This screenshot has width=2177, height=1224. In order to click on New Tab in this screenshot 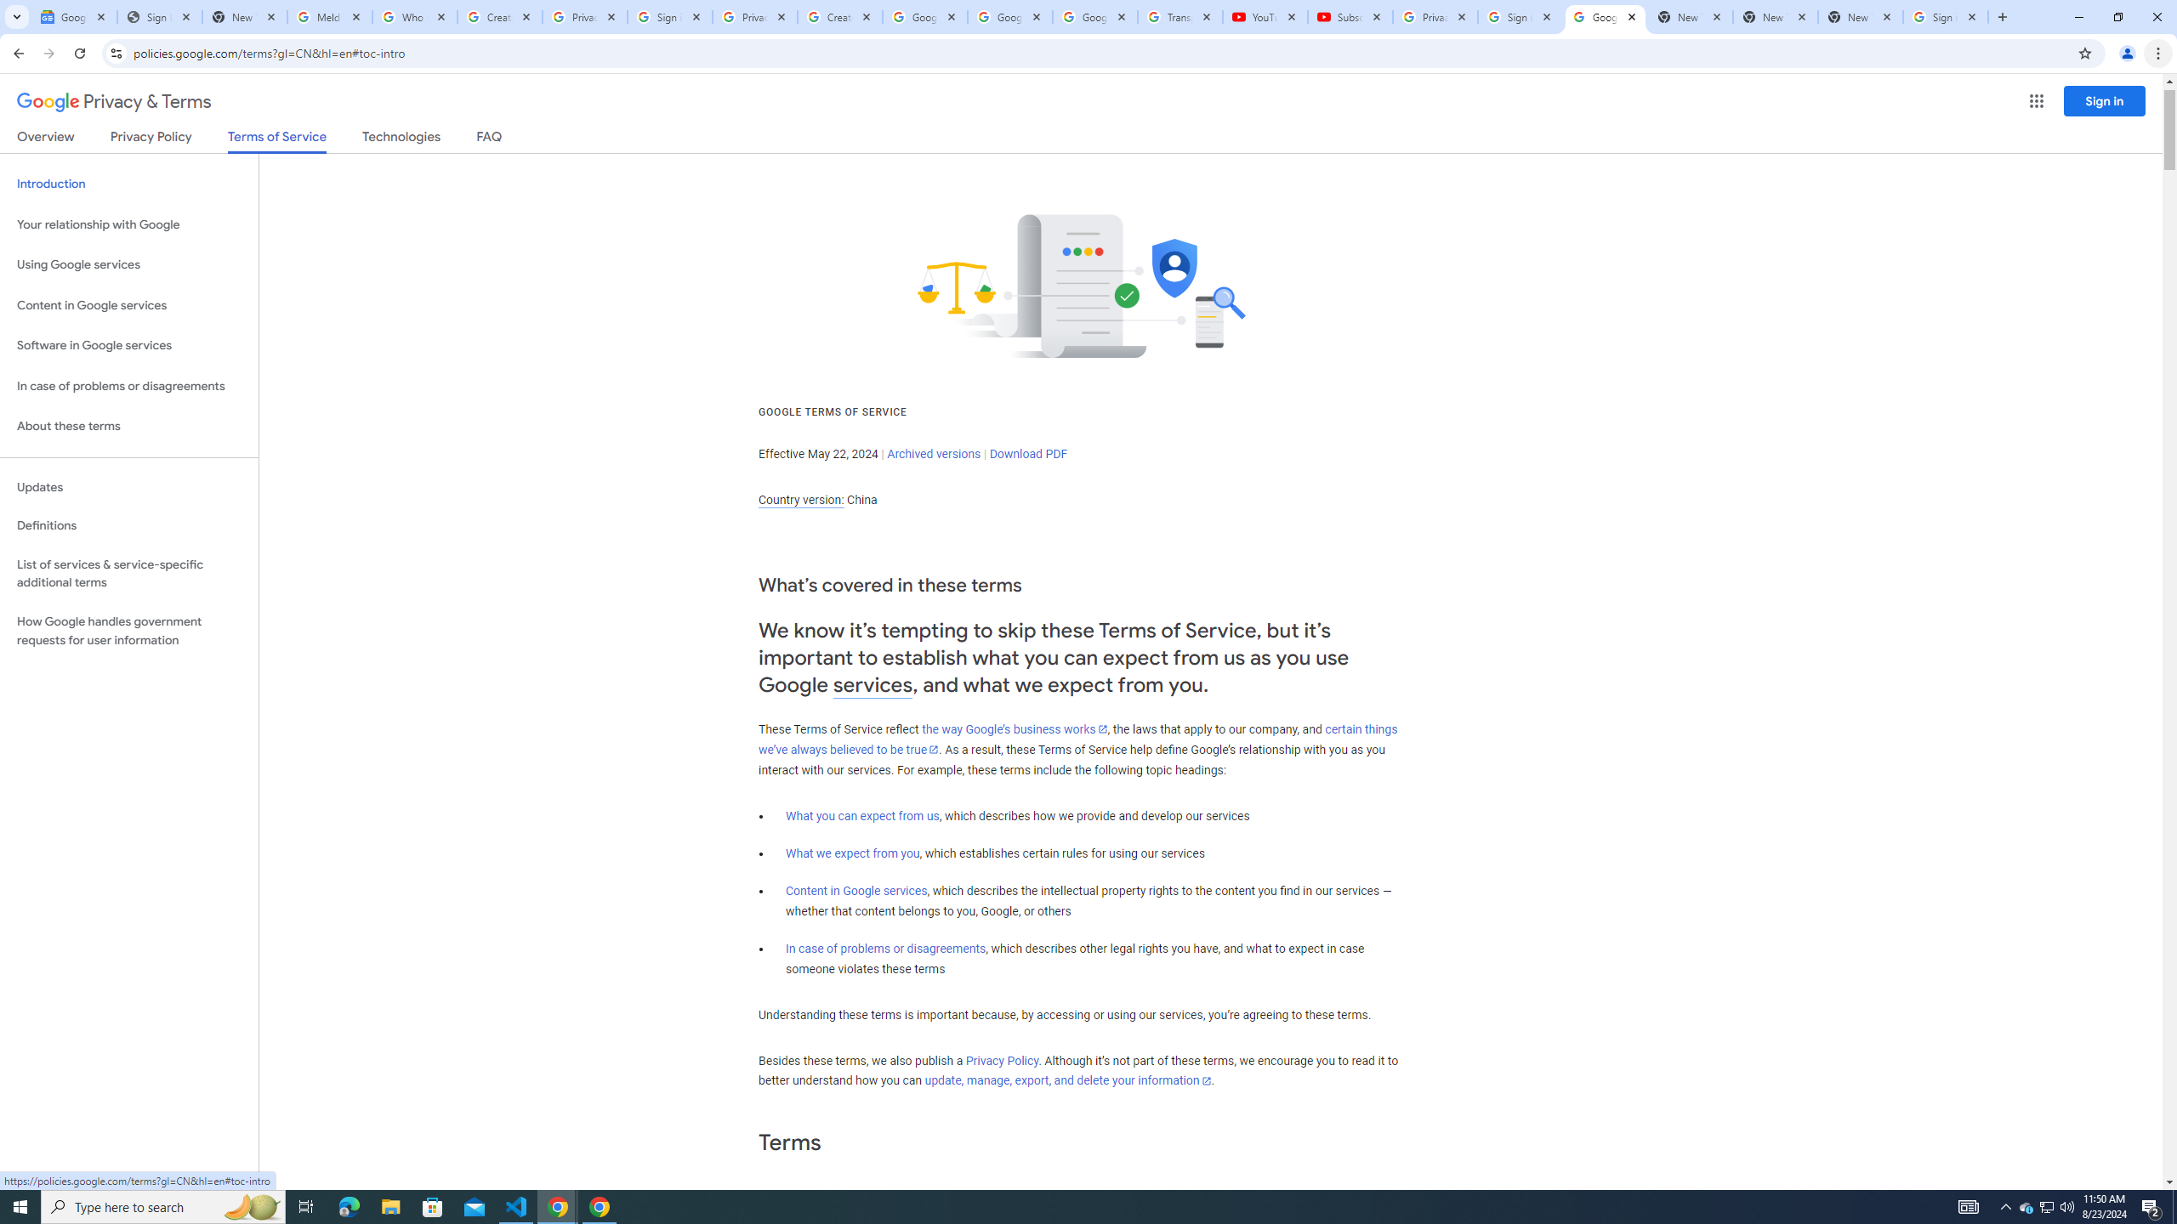, I will do `click(1861, 17)`.